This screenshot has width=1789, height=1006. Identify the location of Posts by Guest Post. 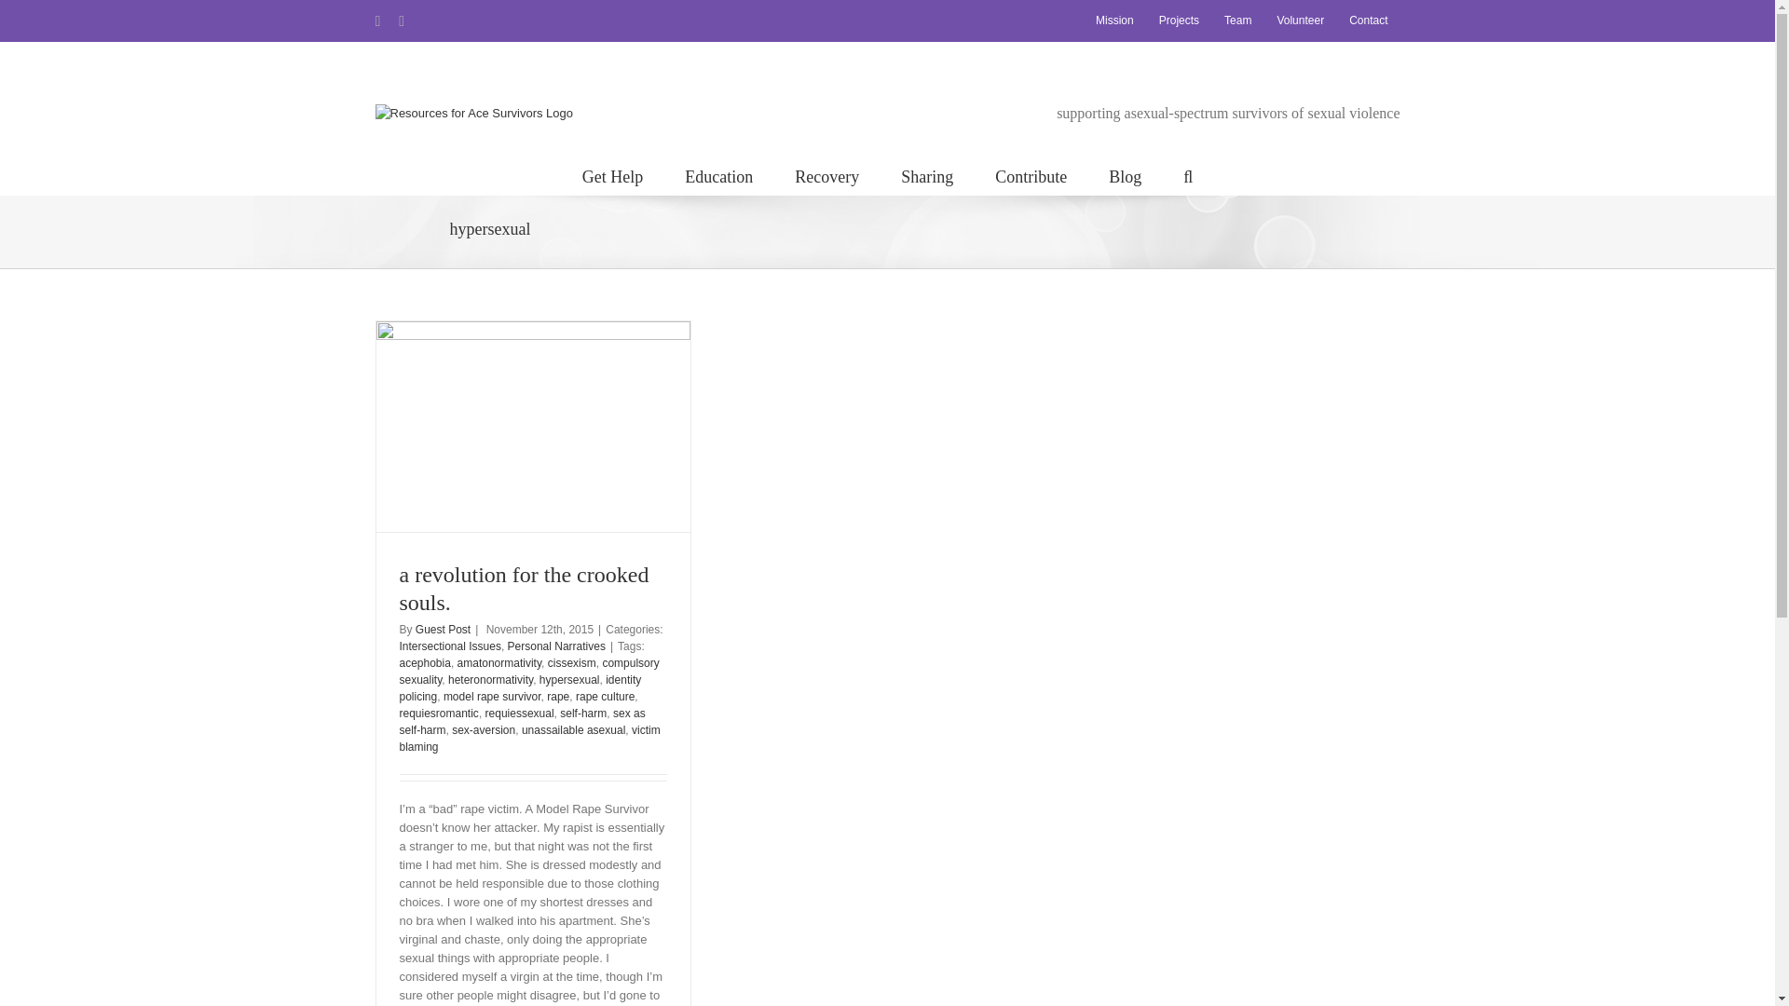
(442, 629).